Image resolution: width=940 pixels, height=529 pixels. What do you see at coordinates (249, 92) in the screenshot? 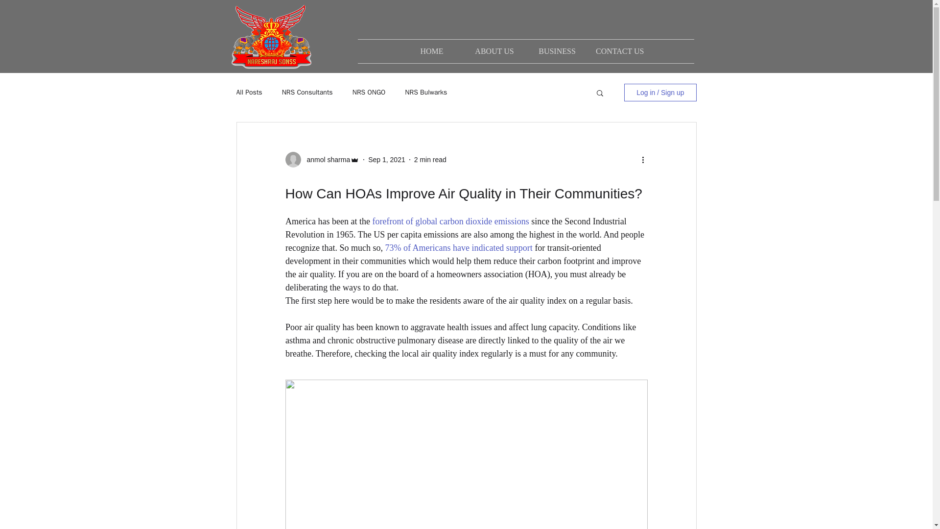
I see `All Posts` at bounding box center [249, 92].